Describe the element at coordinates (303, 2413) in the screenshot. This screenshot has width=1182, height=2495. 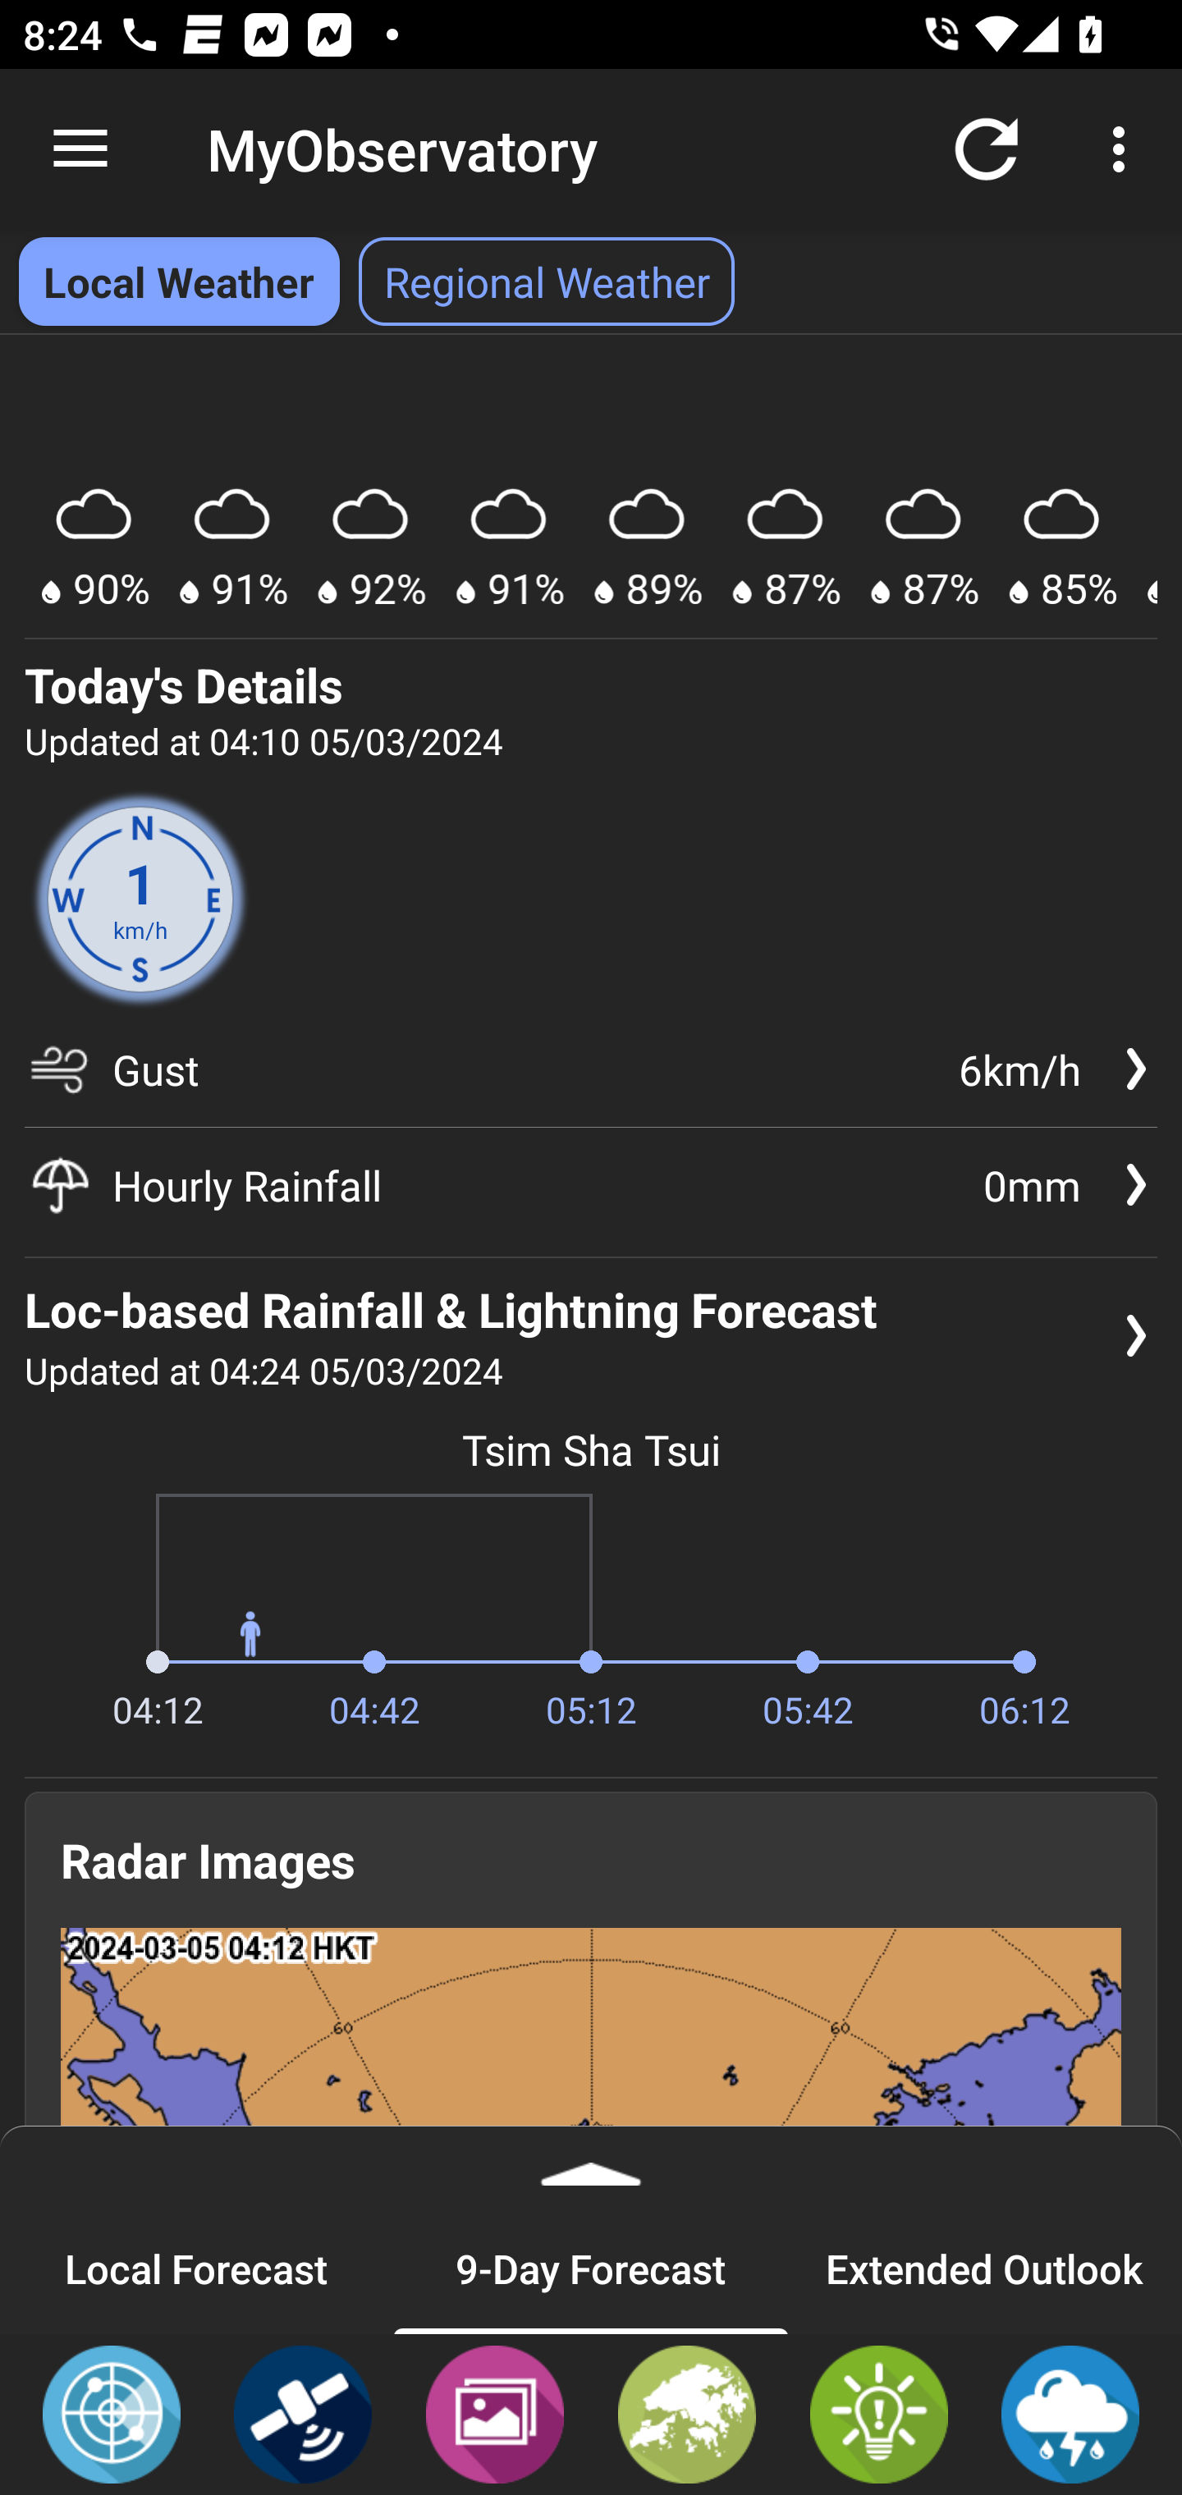
I see `Satellite Images` at that location.